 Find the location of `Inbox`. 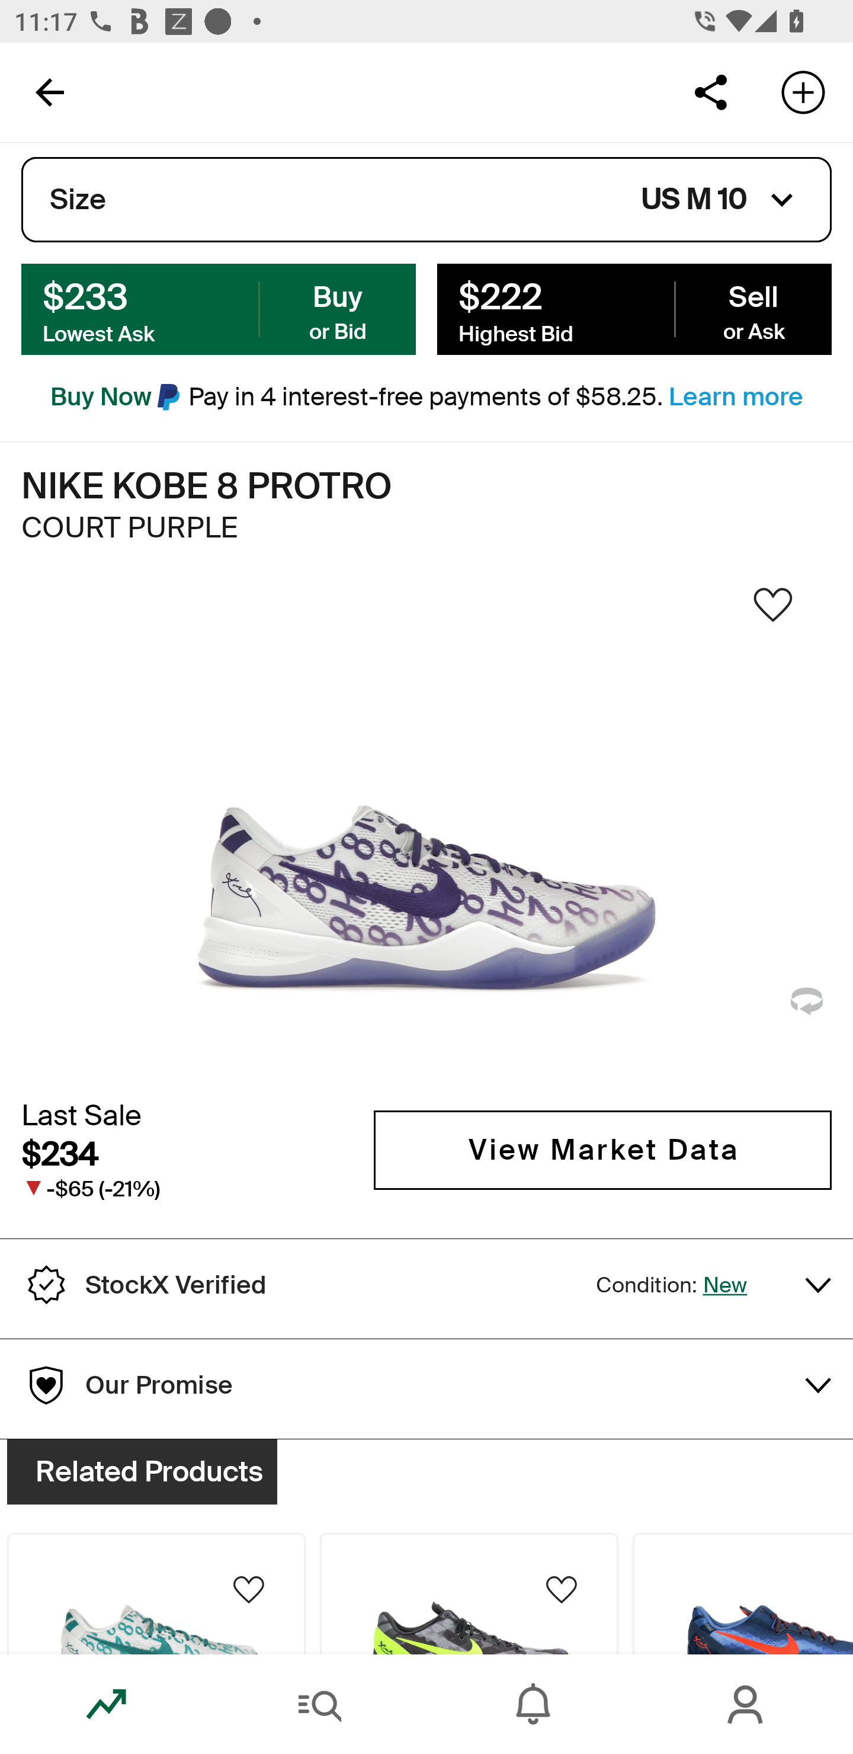

Inbox is located at coordinates (533, 1704).